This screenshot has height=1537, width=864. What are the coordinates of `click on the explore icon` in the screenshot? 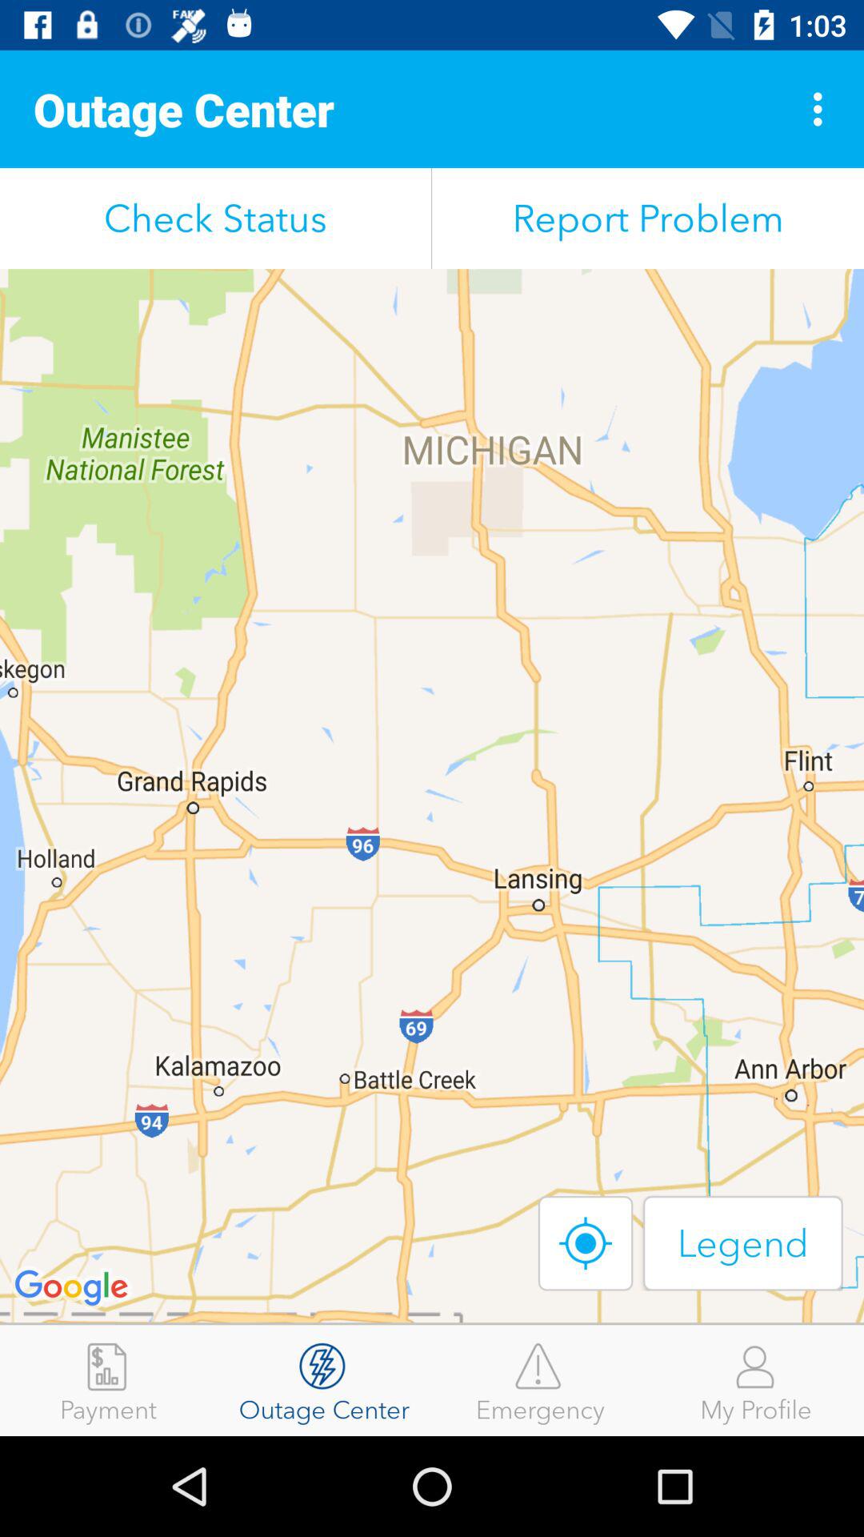 It's located at (585, 1242).